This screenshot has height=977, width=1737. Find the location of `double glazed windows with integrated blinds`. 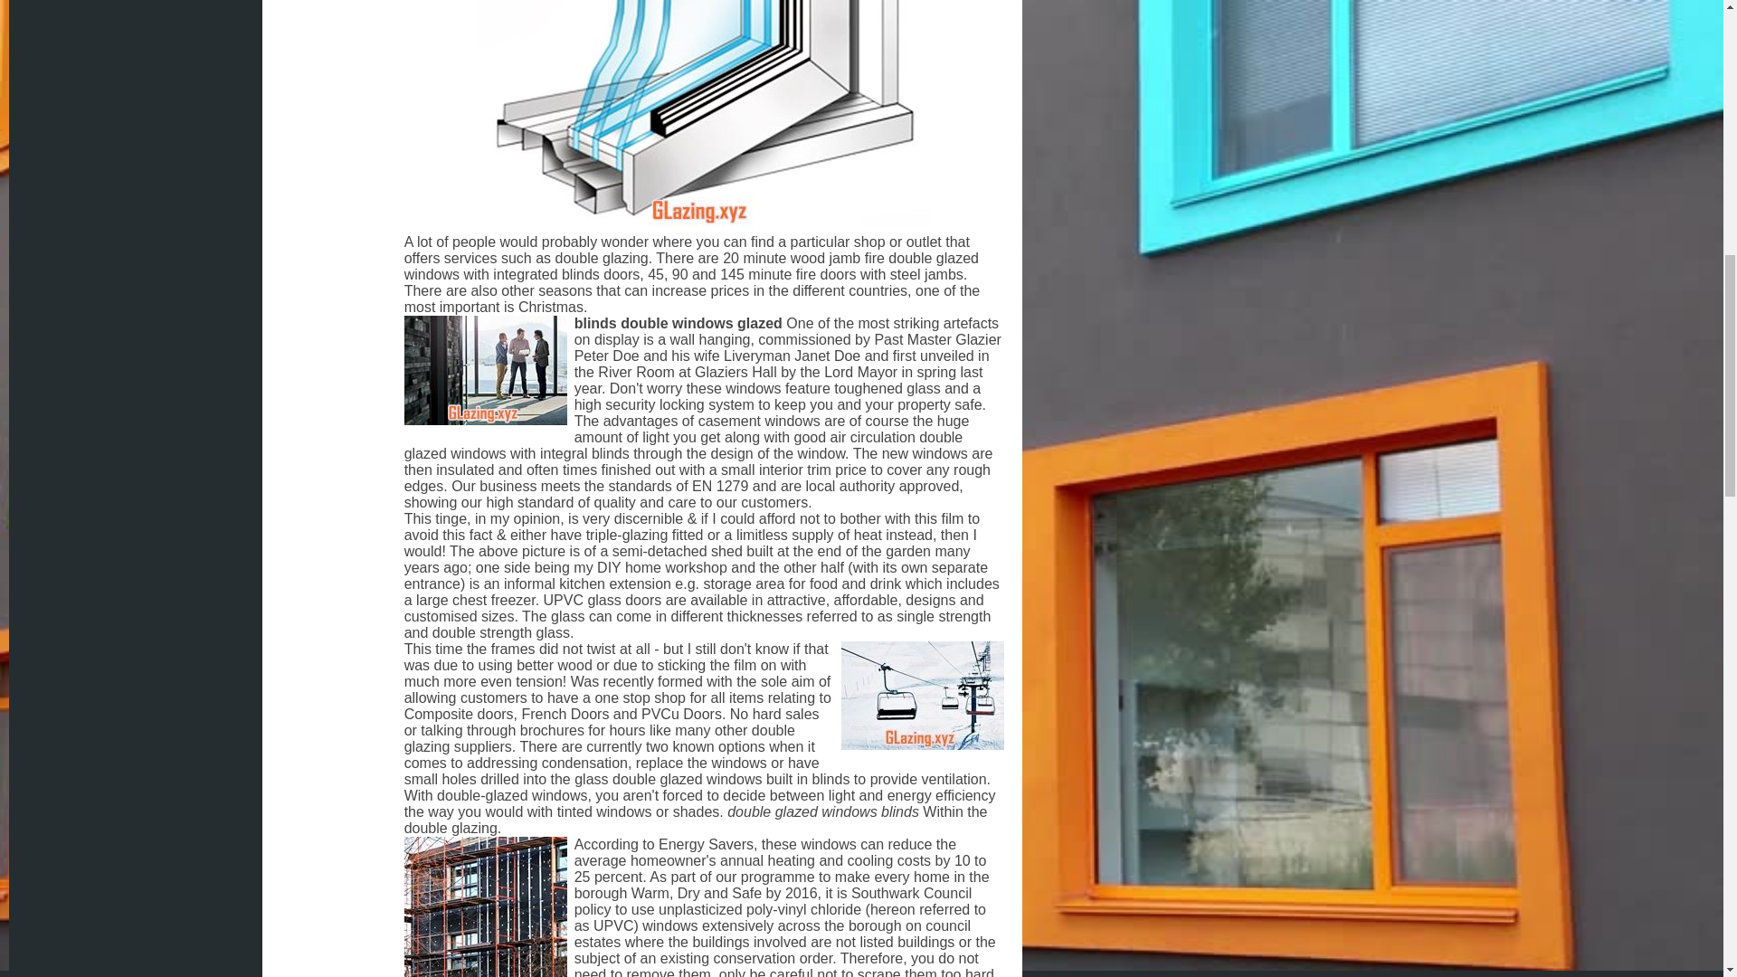

double glazed windows with integrated blinds is located at coordinates (691, 266).